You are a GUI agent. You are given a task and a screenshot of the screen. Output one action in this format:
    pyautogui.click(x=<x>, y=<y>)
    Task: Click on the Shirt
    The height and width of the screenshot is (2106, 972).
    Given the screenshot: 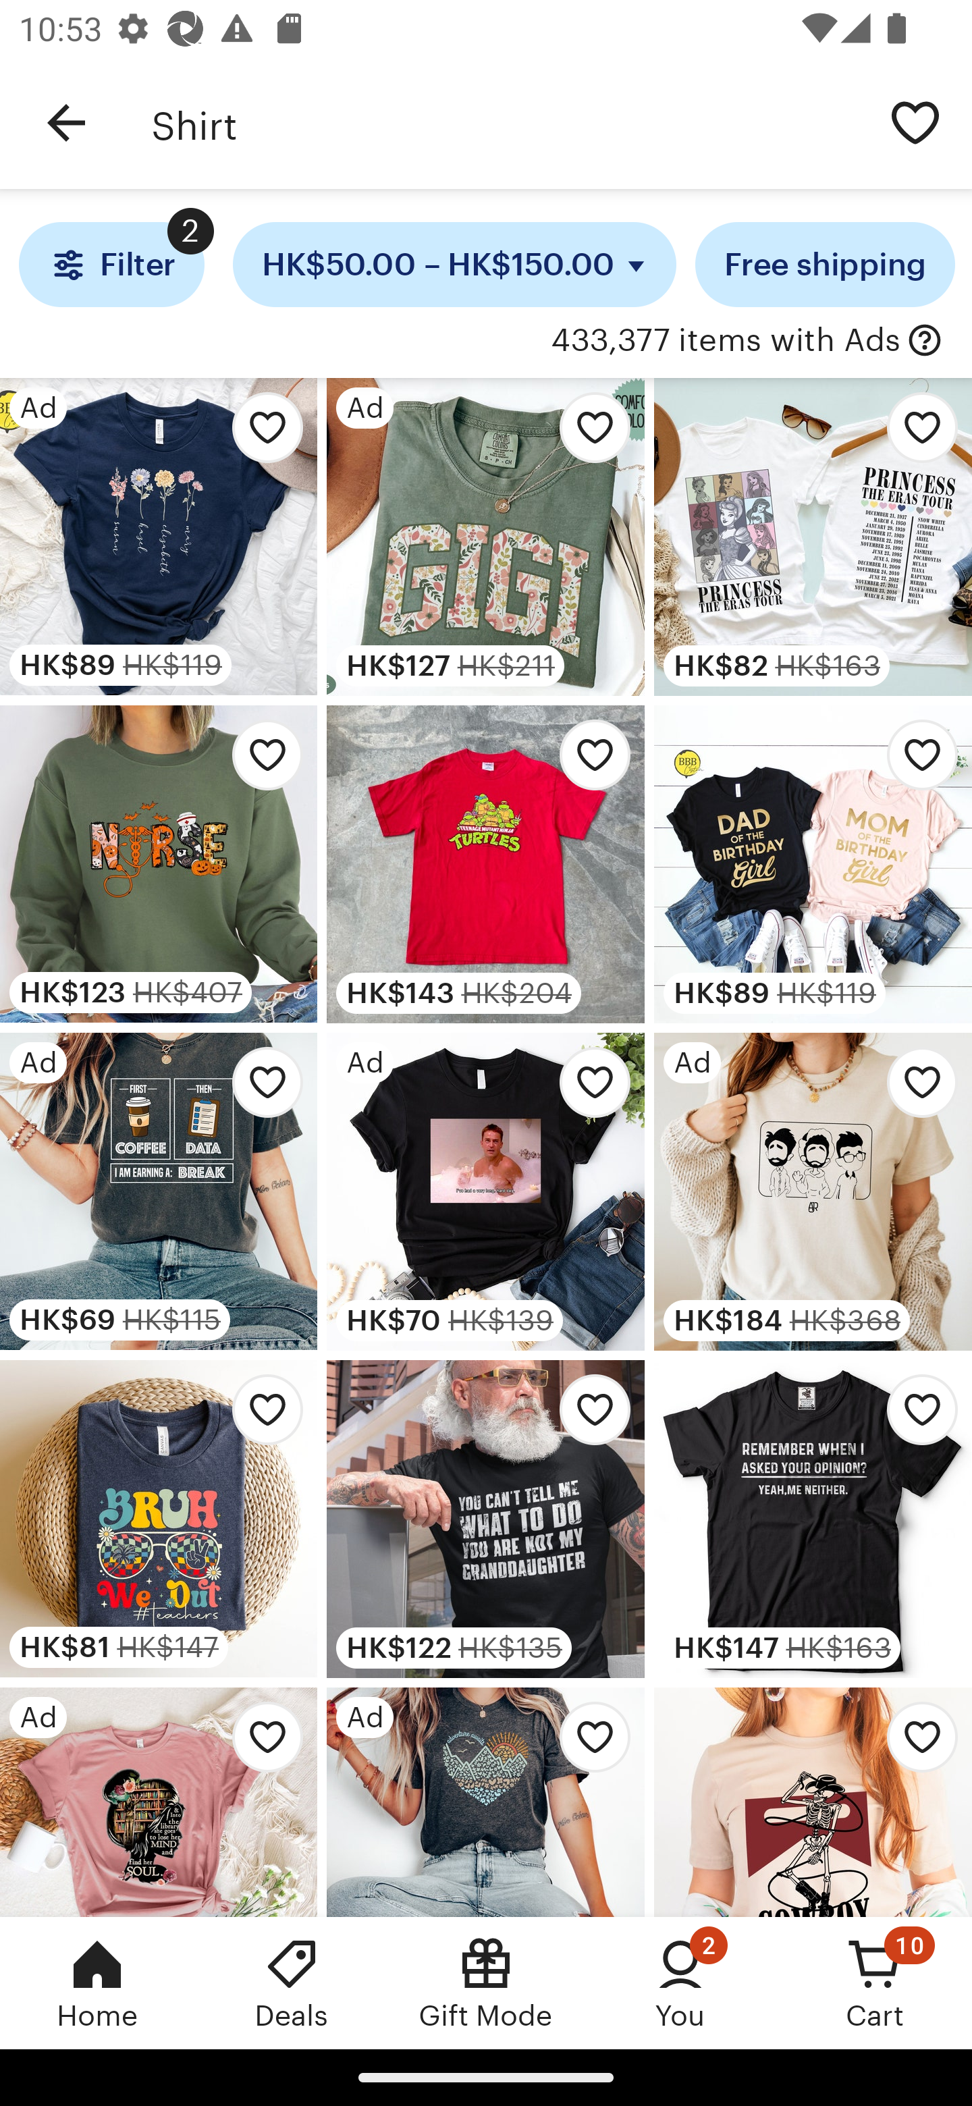 What is the action you would take?
    pyautogui.click(x=505, y=123)
    